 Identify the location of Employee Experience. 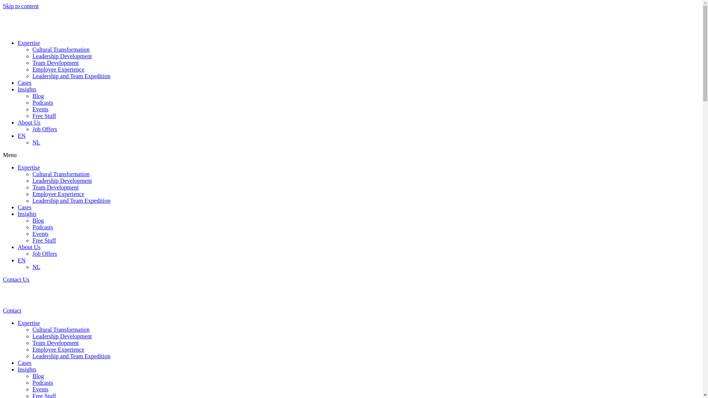
(58, 349).